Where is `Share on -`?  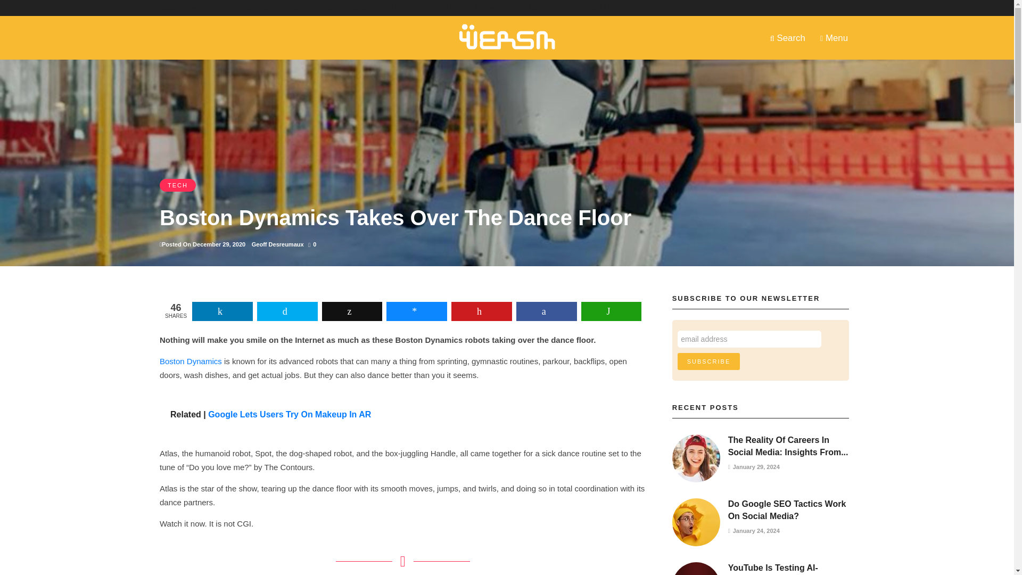 Share on - is located at coordinates (352, 311).